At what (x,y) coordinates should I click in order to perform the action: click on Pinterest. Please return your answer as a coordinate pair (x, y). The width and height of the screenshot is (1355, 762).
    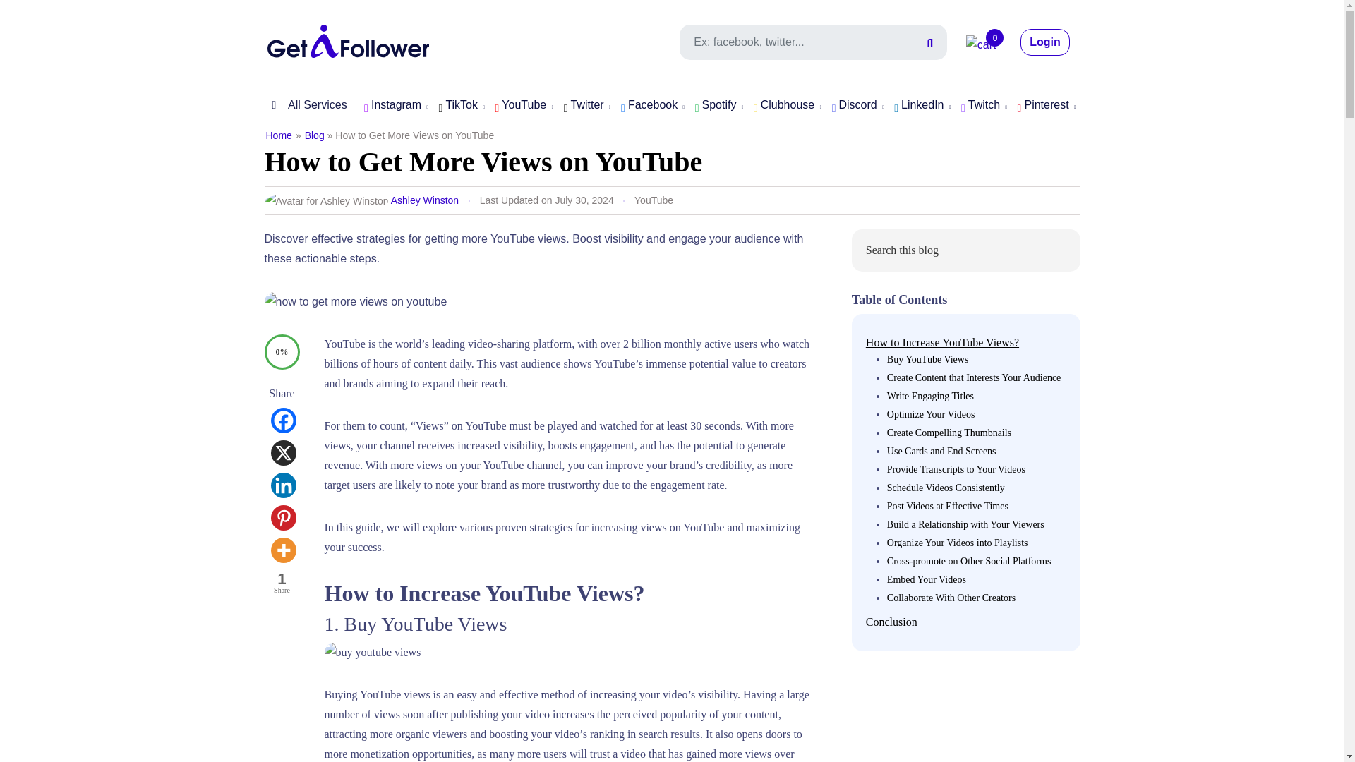
    Looking at the image, I should click on (284, 518).